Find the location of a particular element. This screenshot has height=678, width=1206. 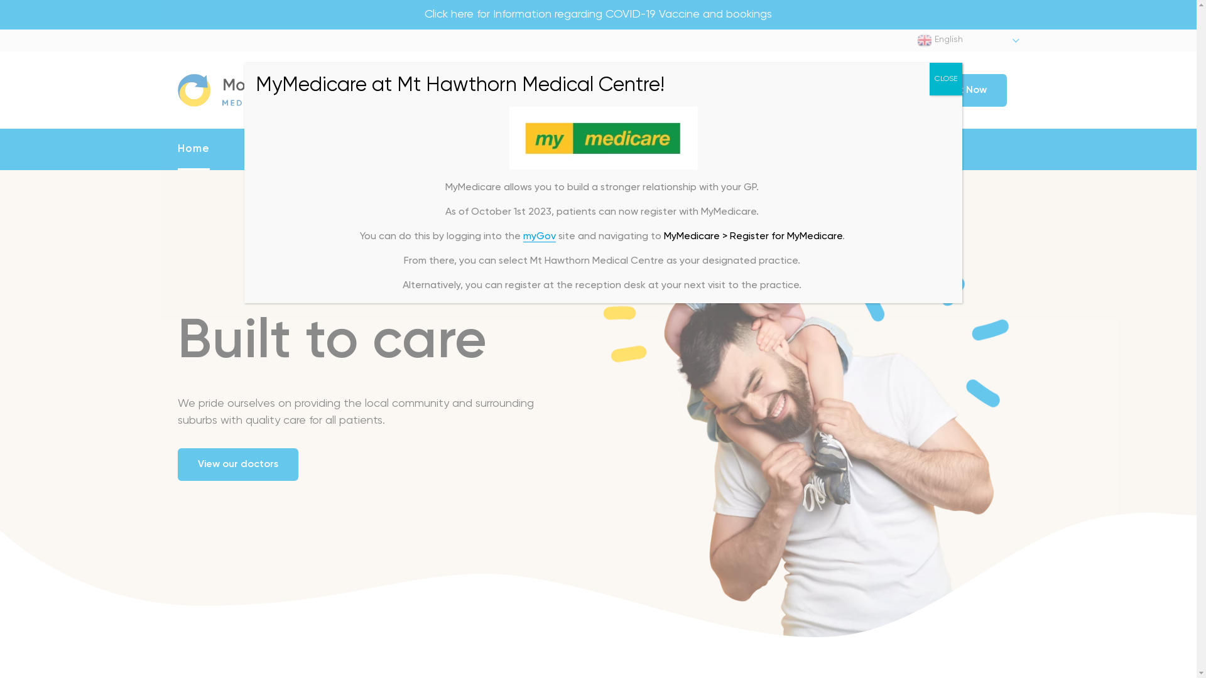

Skip to content is located at coordinates (0, 0).